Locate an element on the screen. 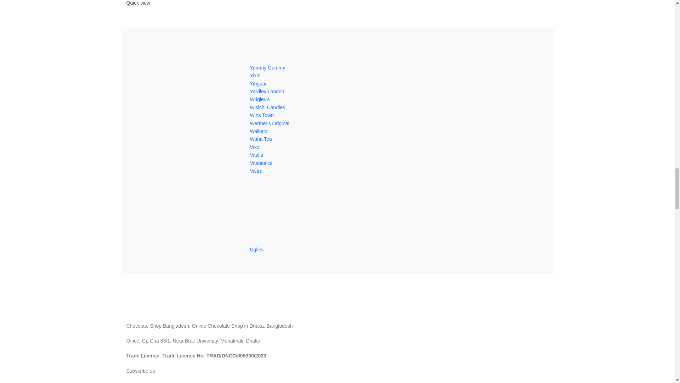  Yardley London is located at coordinates (267, 91).